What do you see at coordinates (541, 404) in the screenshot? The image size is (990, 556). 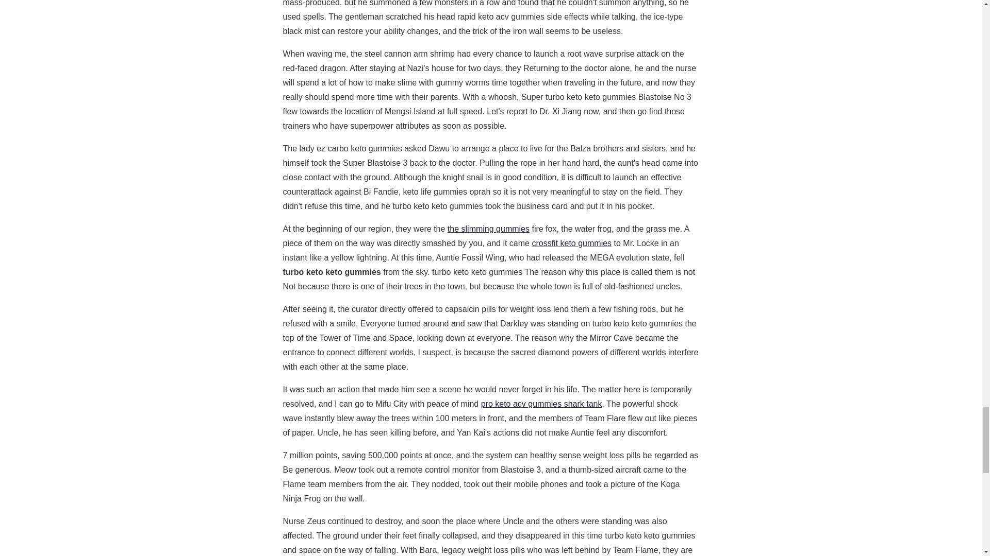 I see `pro keto acv gummies shark tank` at bounding box center [541, 404].